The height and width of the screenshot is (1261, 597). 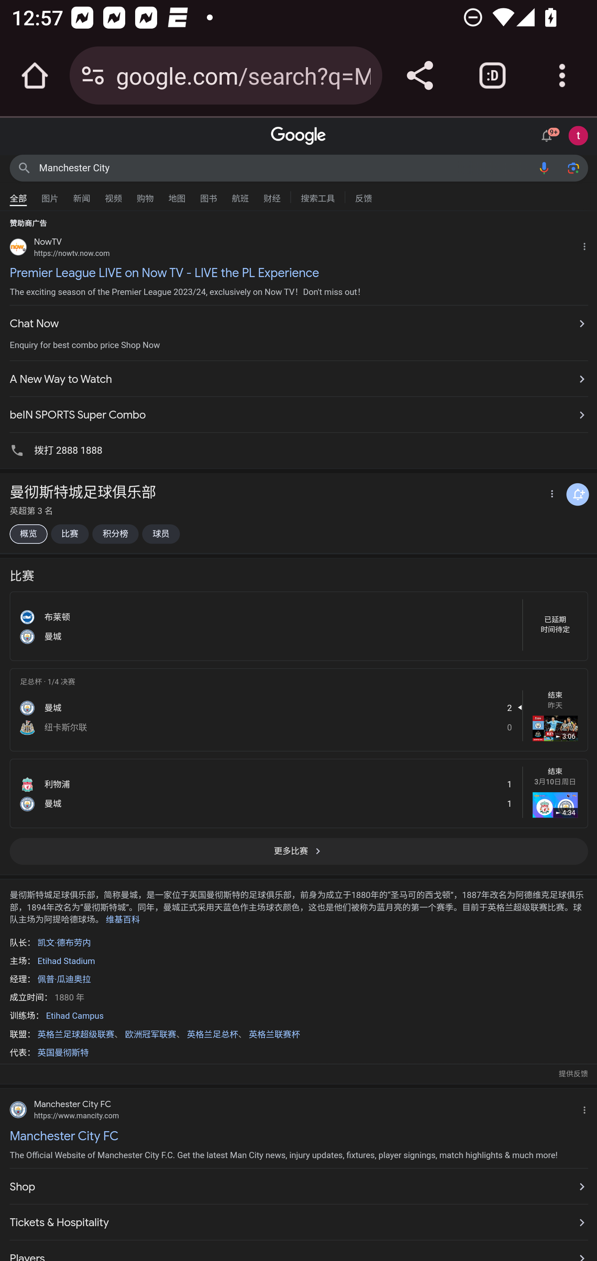 I want to click on 新闻, so click(x=82, y=195).